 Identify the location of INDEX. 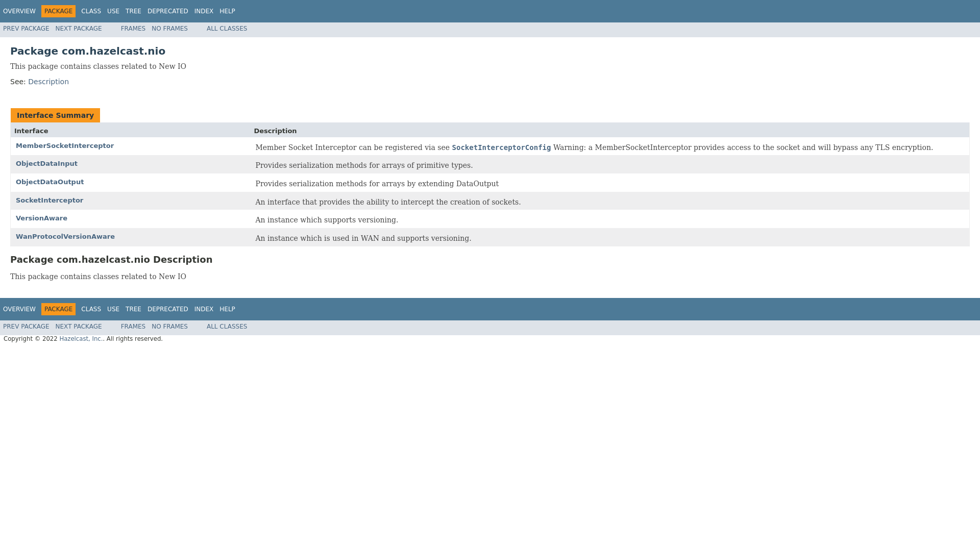
(204, 309).